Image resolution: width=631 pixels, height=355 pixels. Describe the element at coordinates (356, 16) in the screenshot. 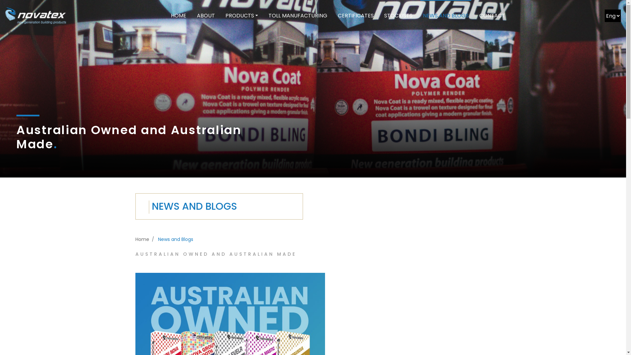

I see `CERTIFICATES` at that location.